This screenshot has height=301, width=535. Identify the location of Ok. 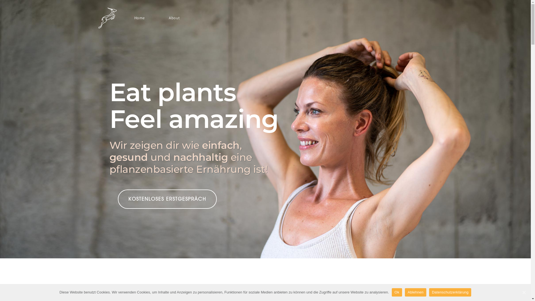
(397, 292).